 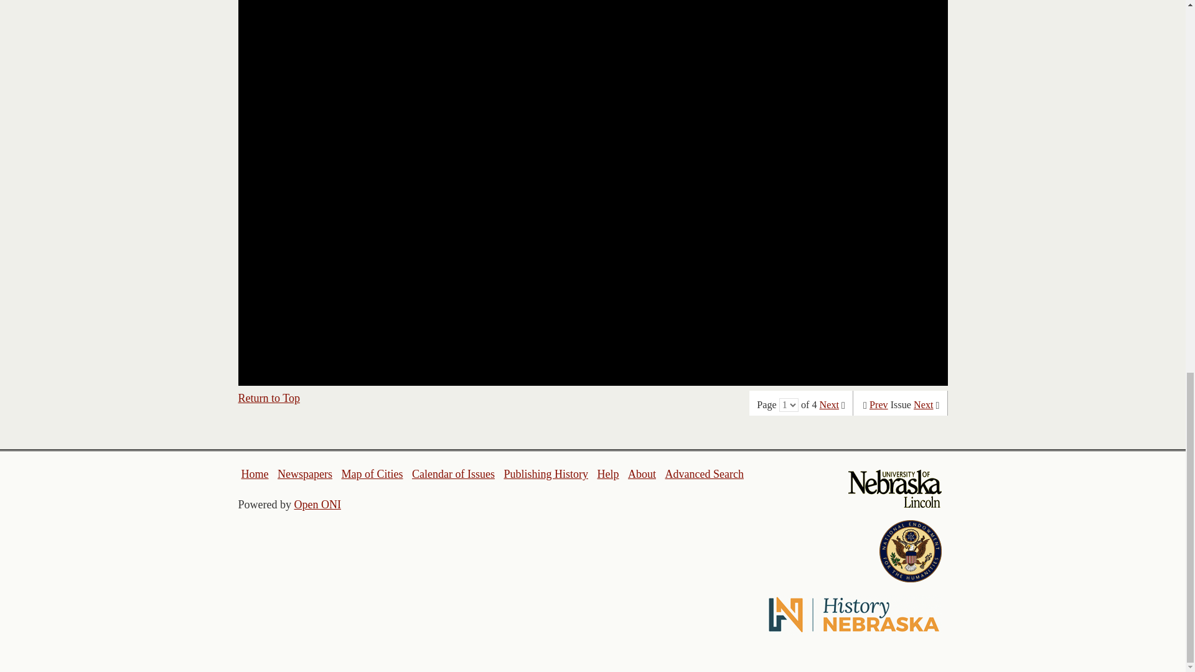 I want to click on Open ONI, so click(x=317, y=504).